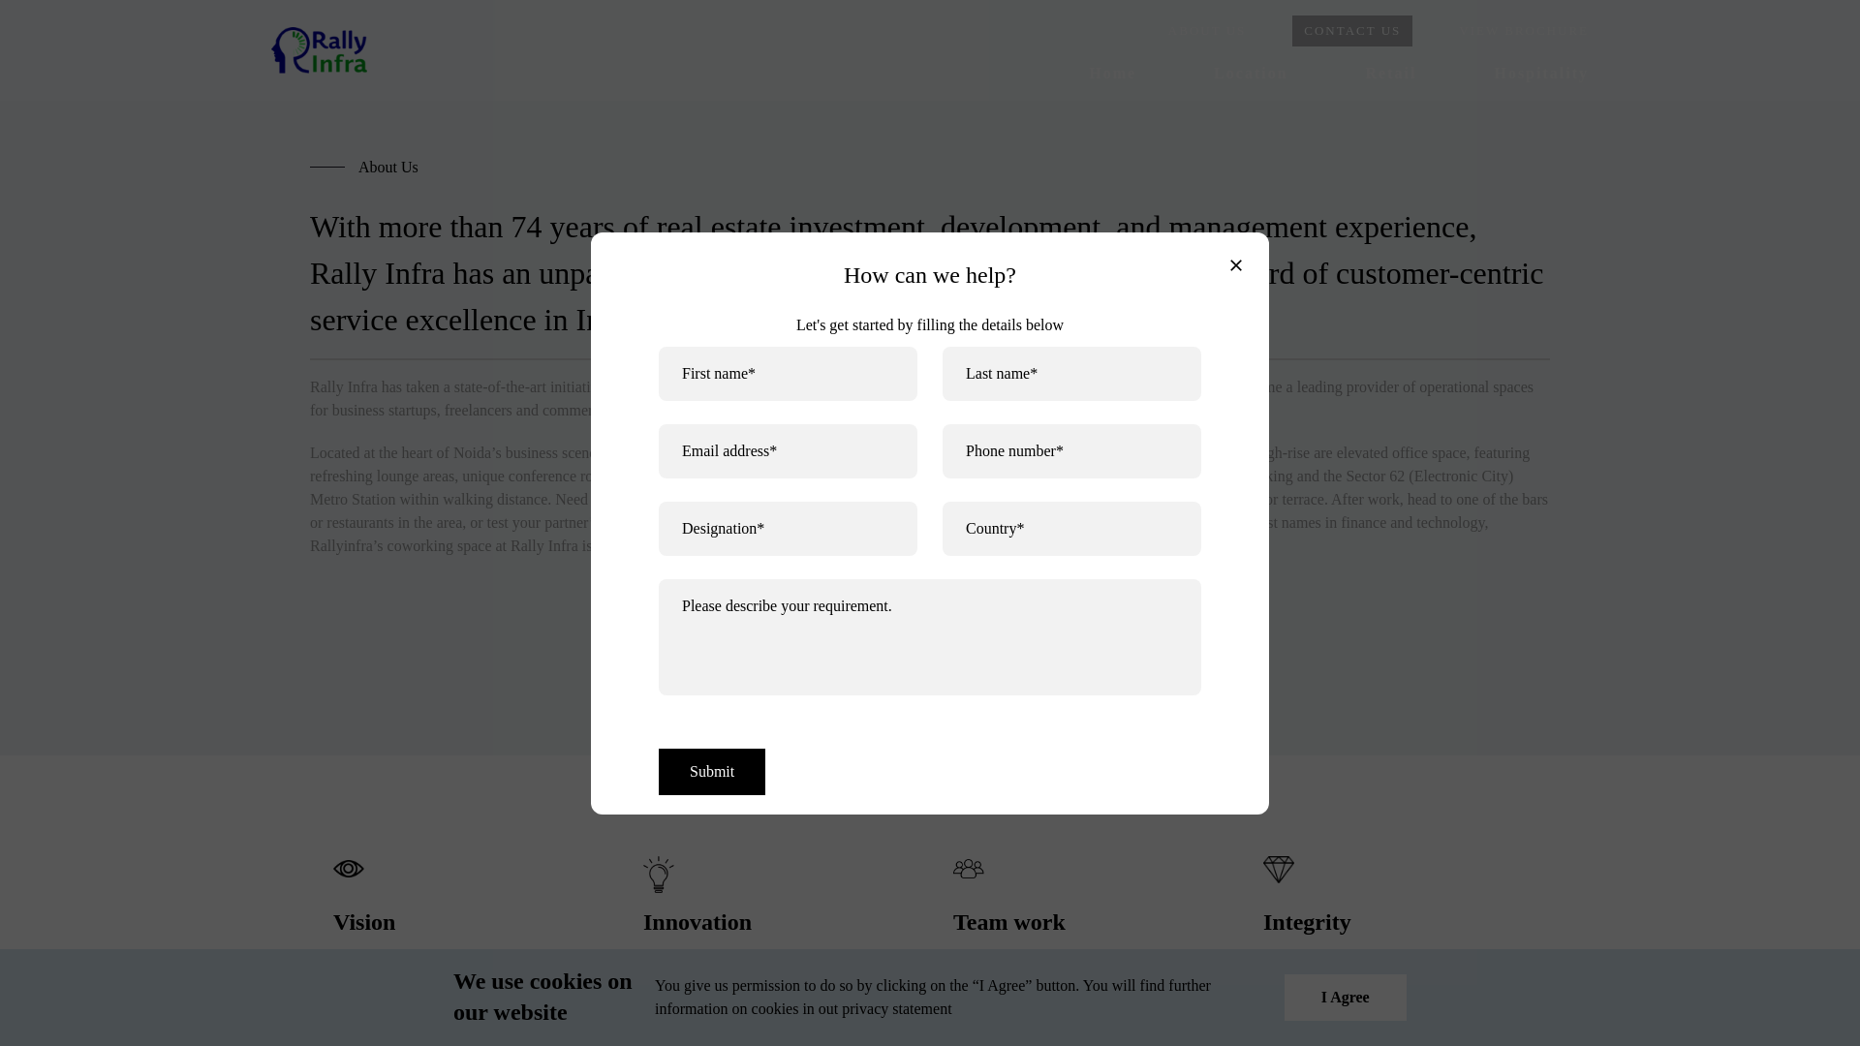 This screenshot has height=1046, width=1860. What do you see at coordinates (1250, 73) in the screenshot?
I see `Location` at bounding box center [1250, 73].